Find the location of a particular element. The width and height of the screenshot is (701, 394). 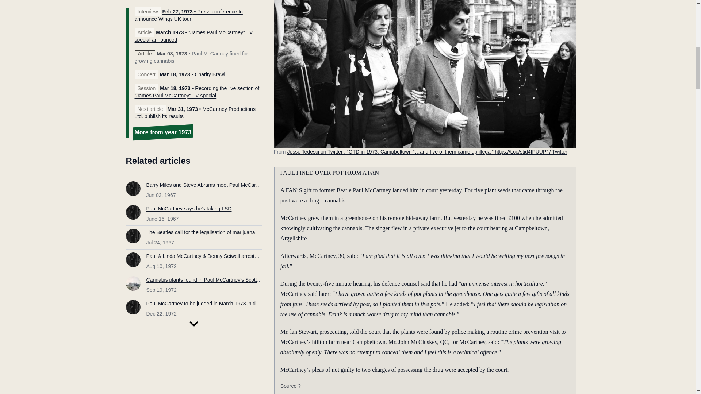

More from year 1973 is located at coordinates (163, 132).